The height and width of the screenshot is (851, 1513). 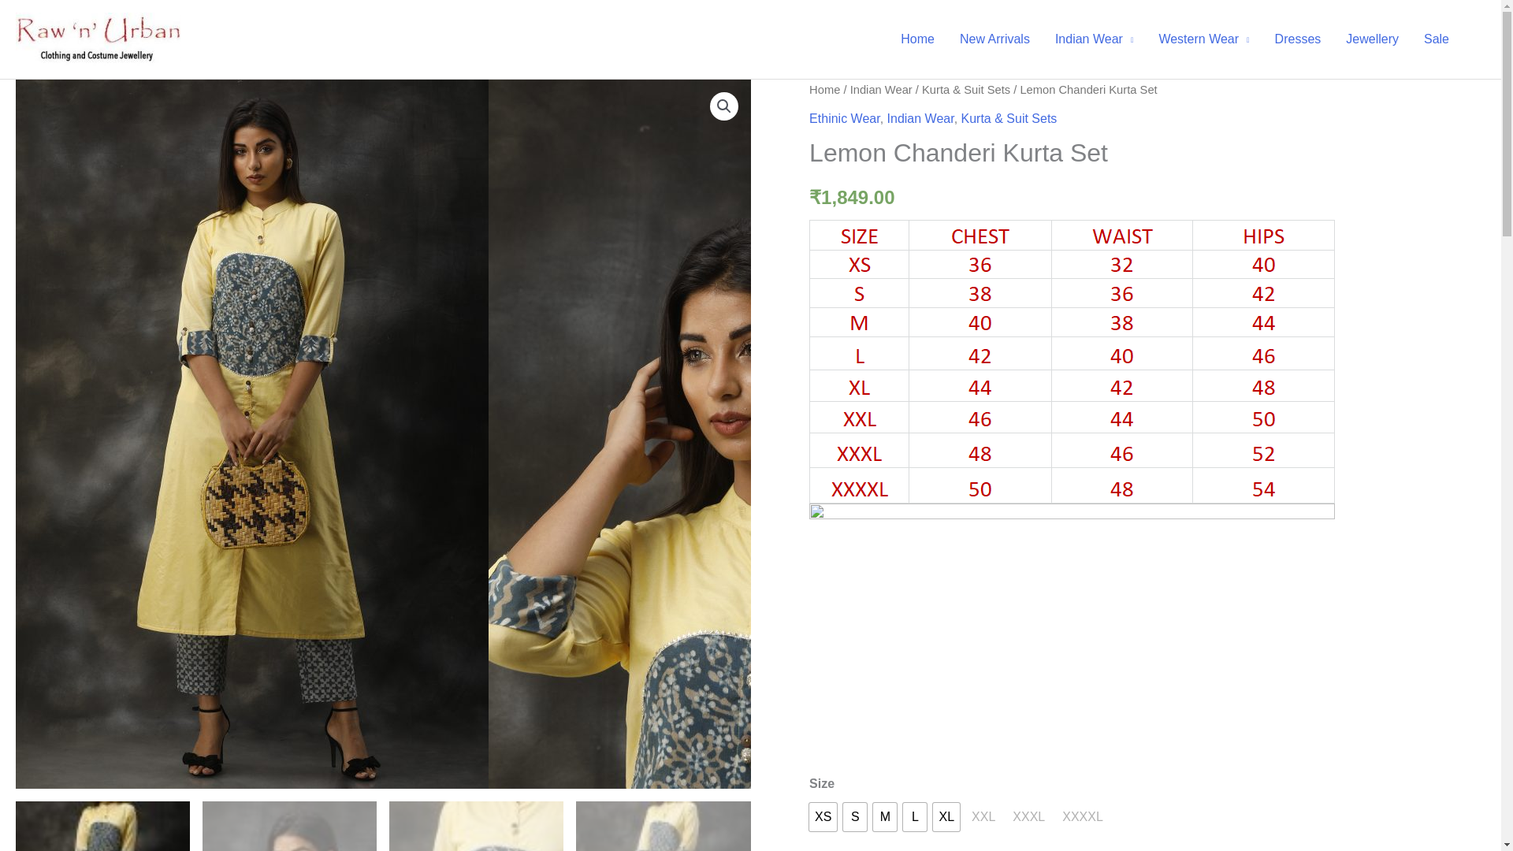 What do you see at coordinates (824, 90) in the screenshot?
I see `Home` at bounding box center [824, 90].